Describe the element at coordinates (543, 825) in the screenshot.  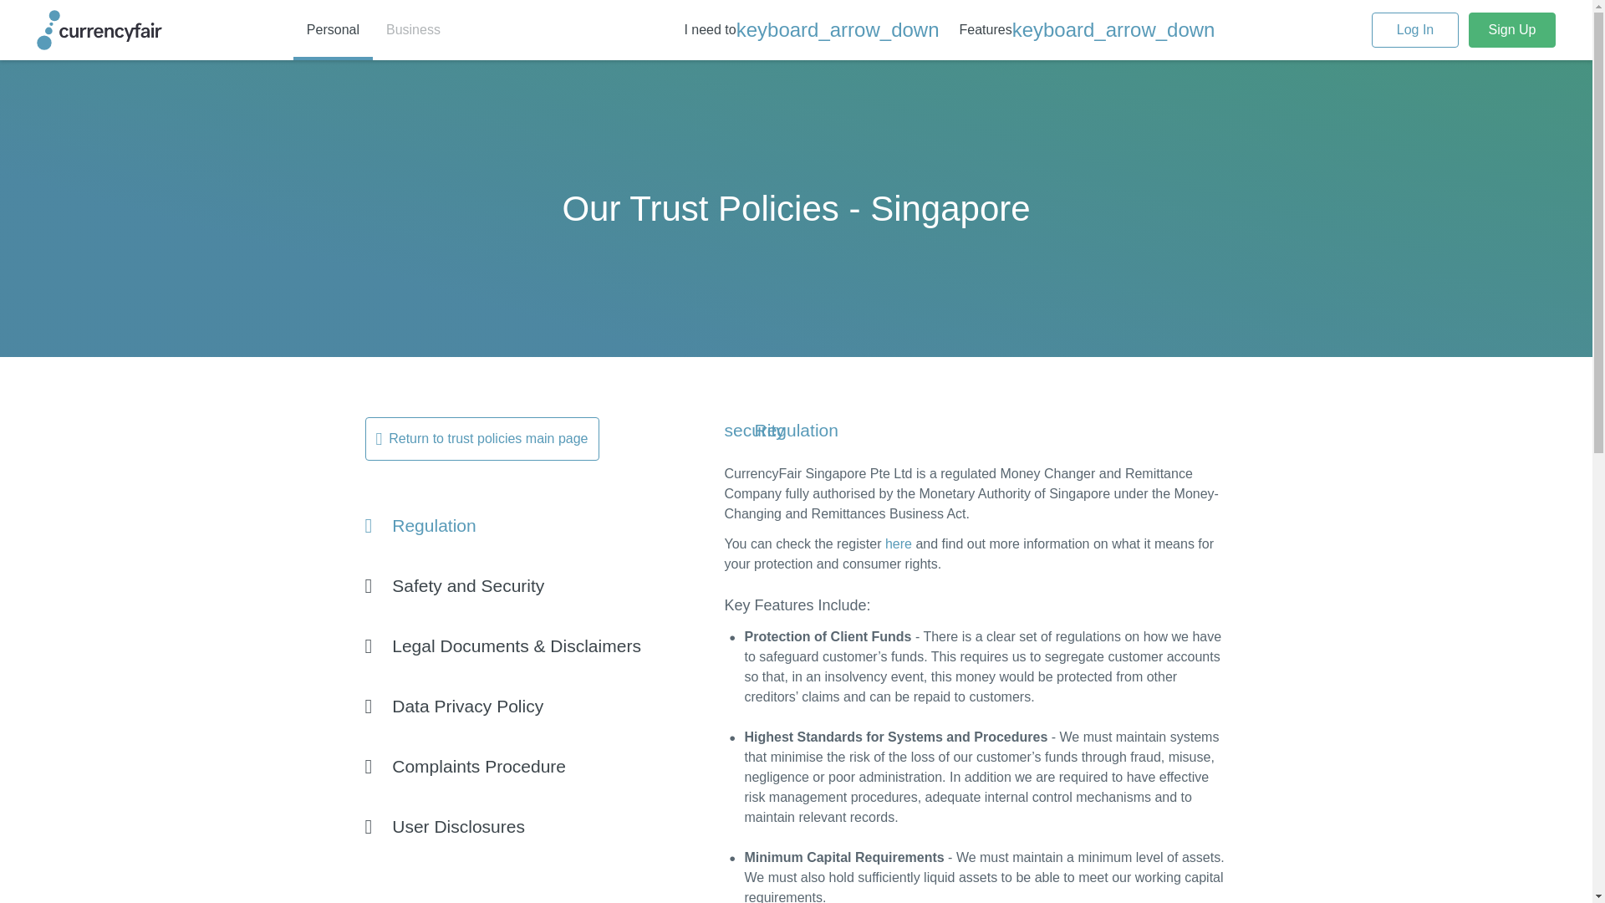
I see `User Disclosures` at that location.